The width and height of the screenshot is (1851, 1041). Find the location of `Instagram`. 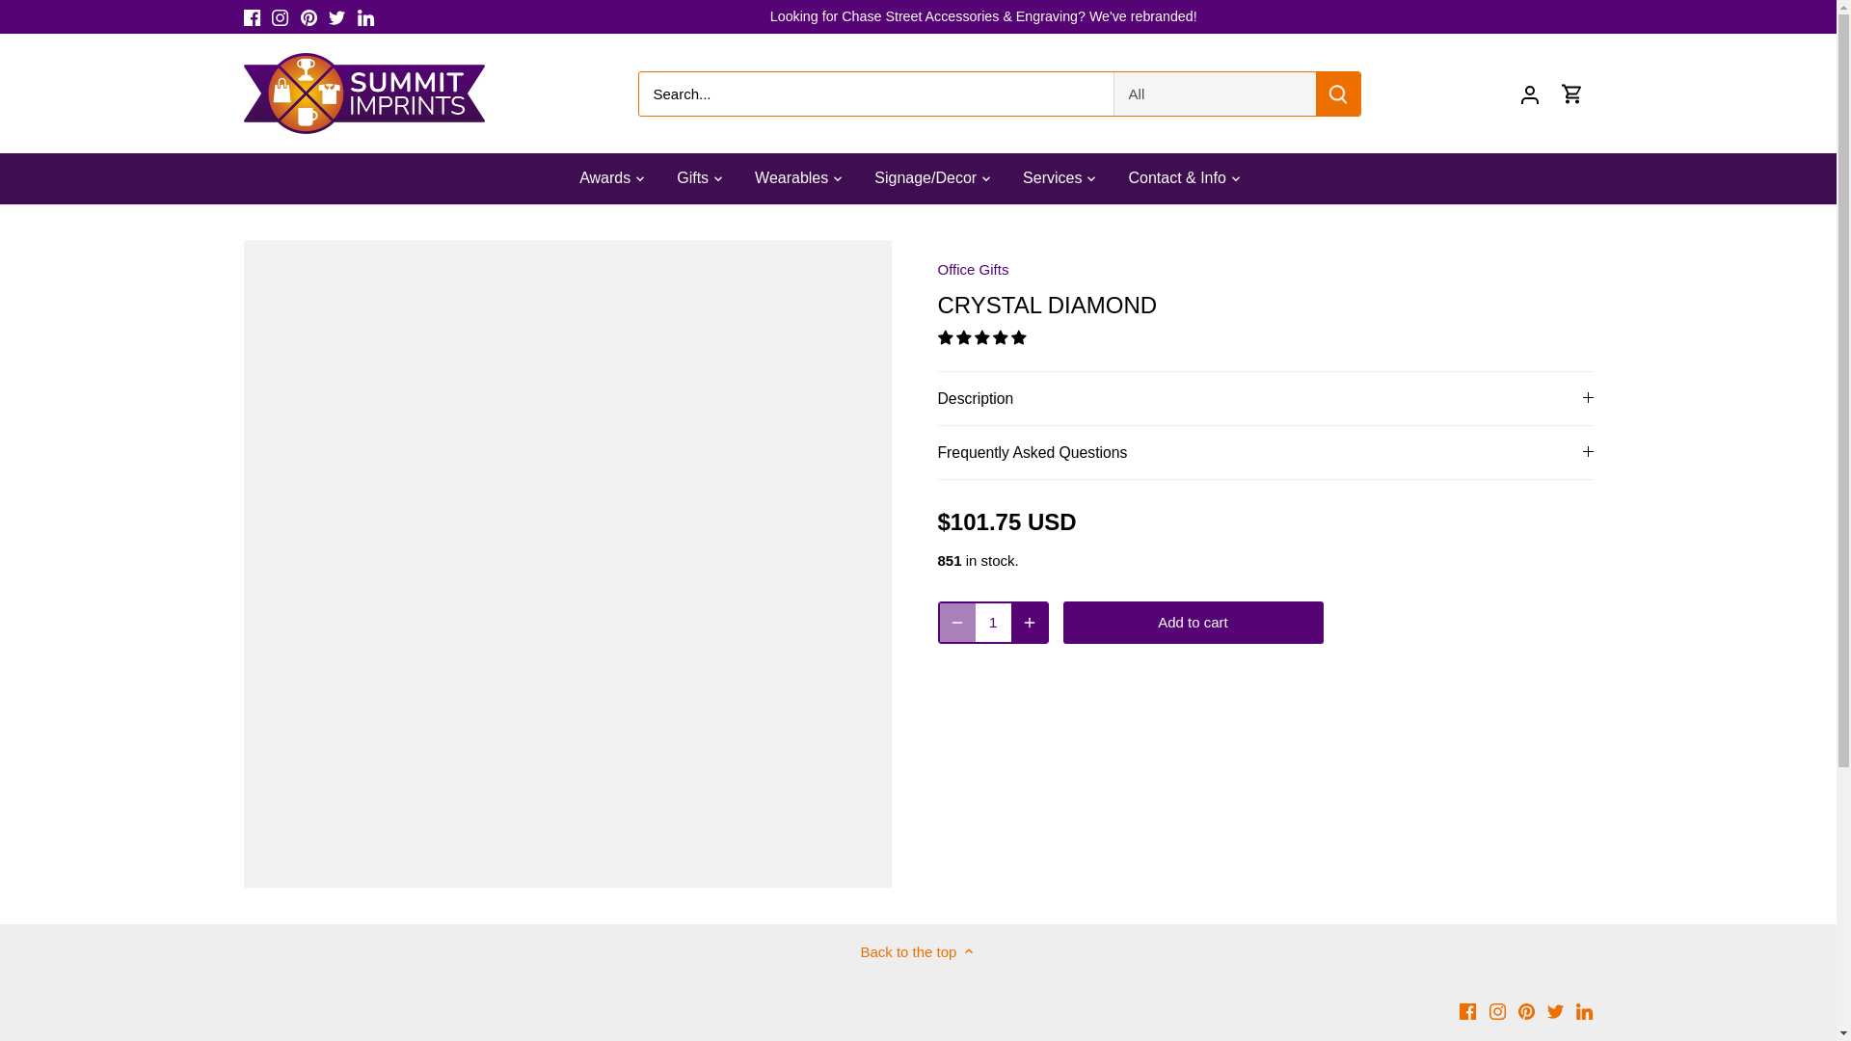

Instagram is located at coordinates (1498, 1012).